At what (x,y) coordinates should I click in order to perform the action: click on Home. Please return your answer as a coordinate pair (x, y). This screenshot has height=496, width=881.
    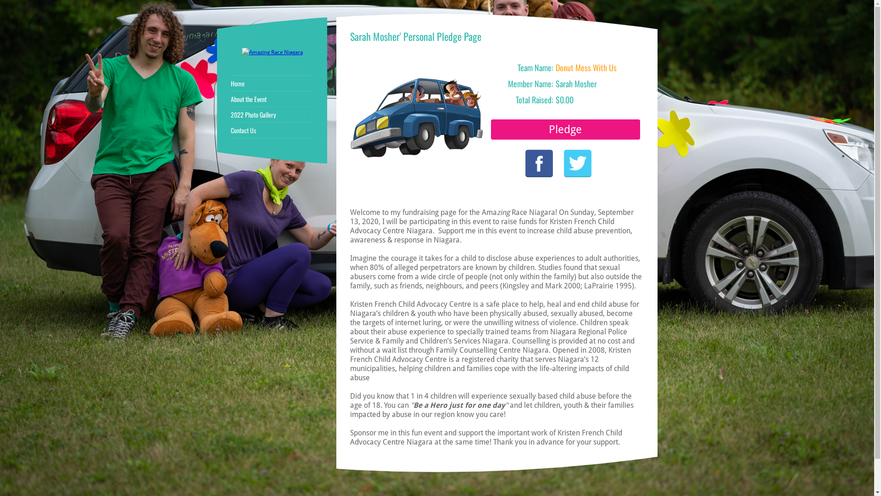
    Looking at the image, I should click on (272, 84).